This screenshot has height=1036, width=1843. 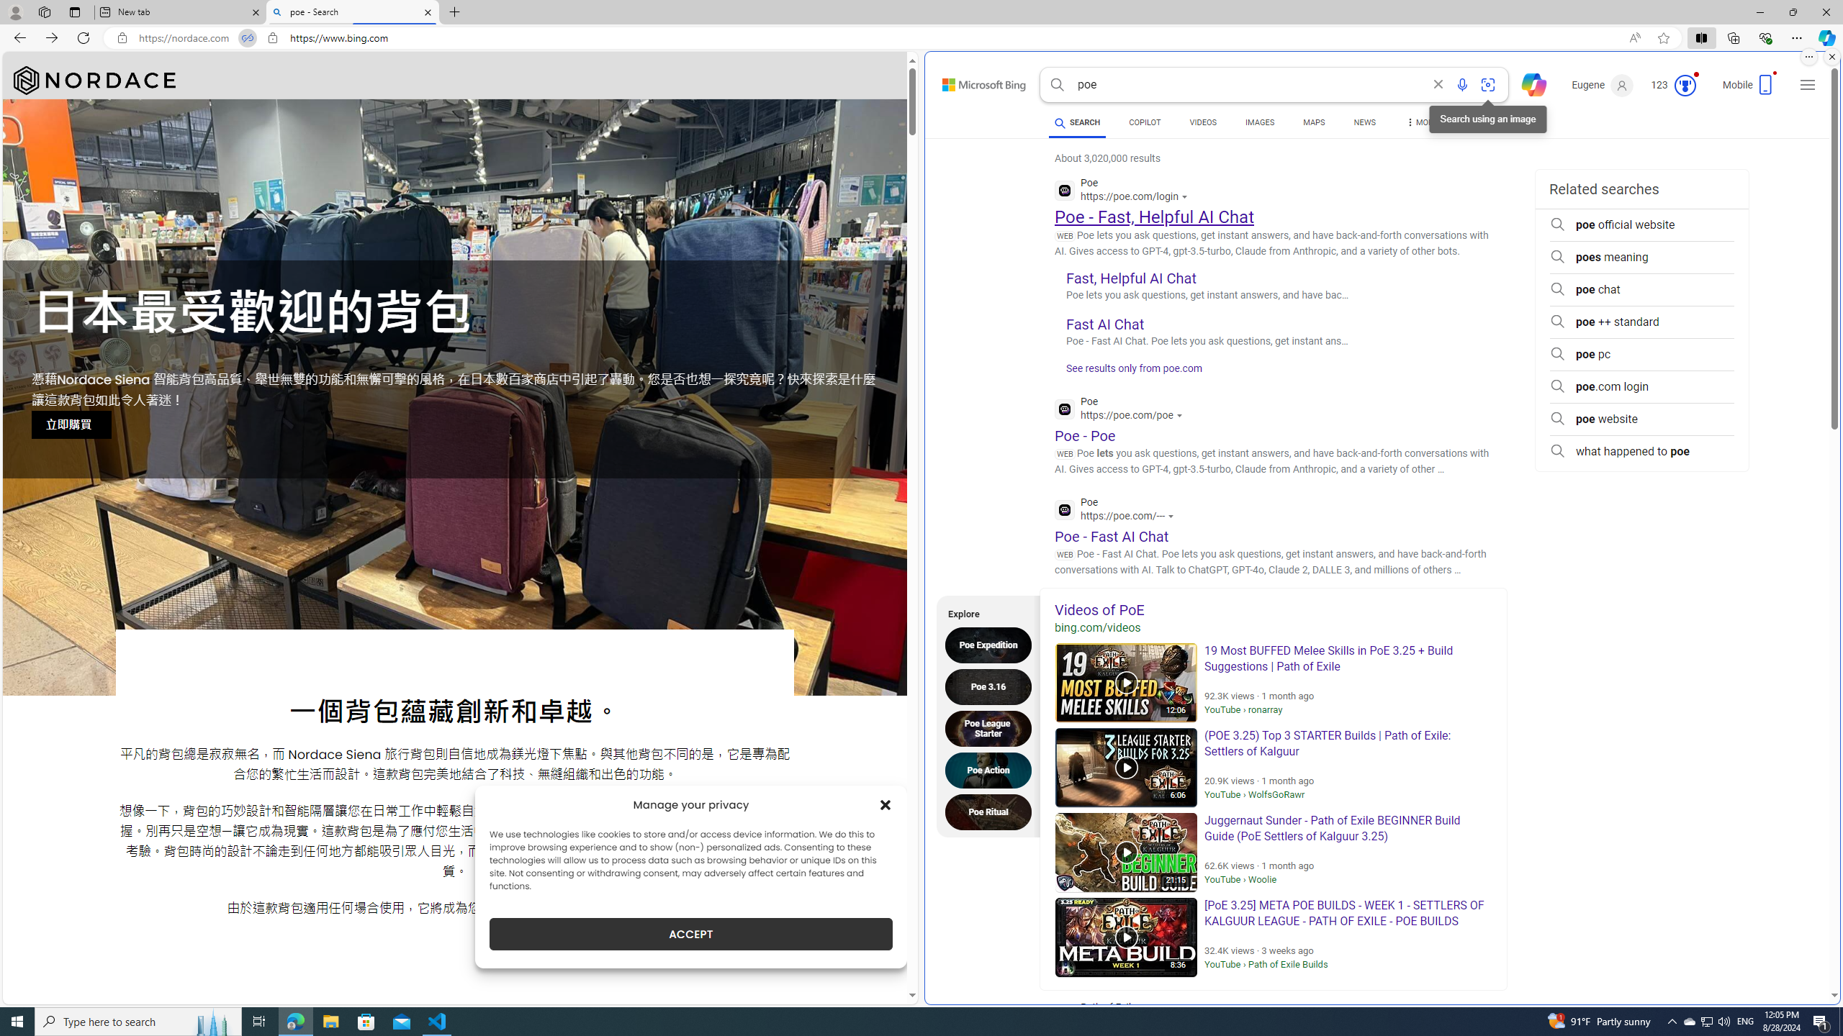 What do you see at coordinates (1129, 373) in the screenshot?
I see `See results only from poe.com` at bounding box center [1129, 373].